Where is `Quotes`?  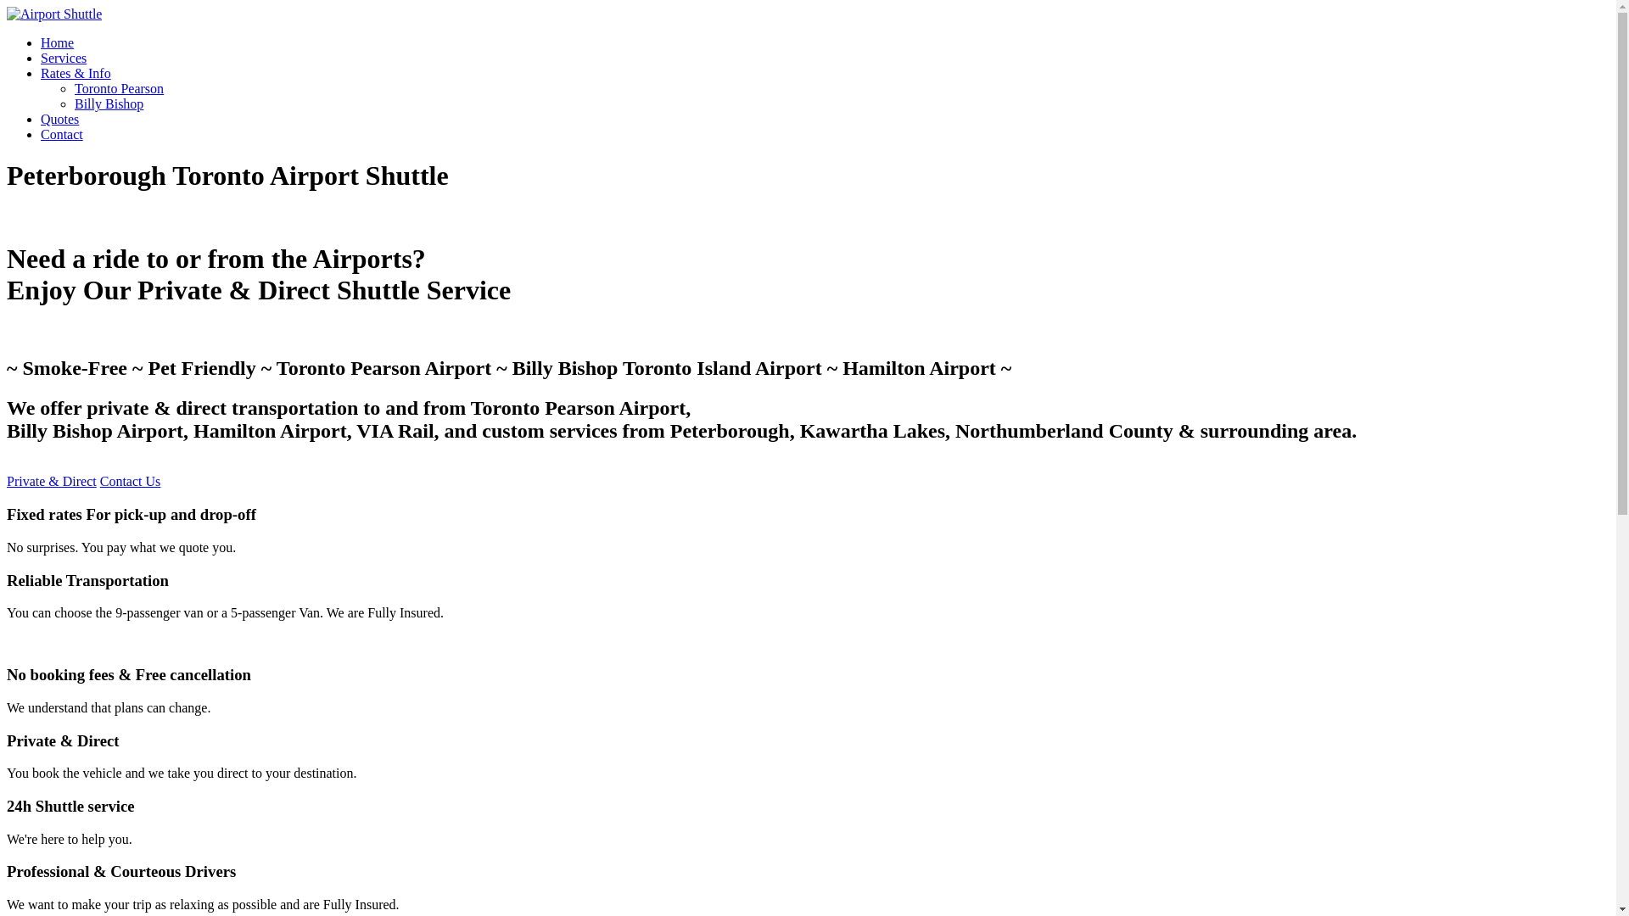
Quotes is located at coordinates (59, 119).